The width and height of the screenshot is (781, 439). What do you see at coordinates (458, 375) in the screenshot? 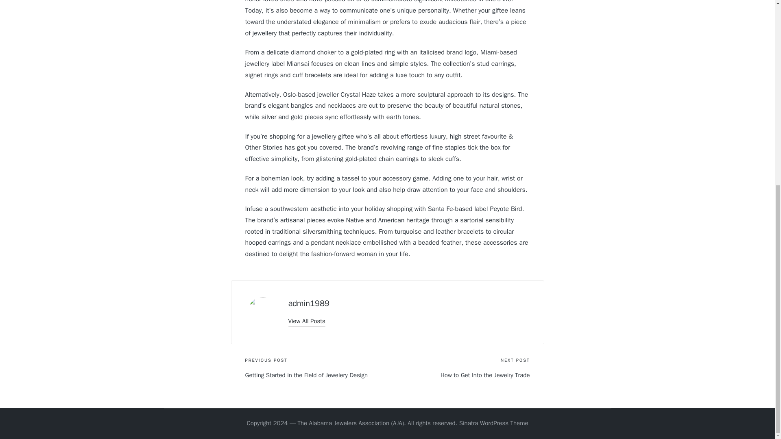
I see `How to Get Into the Jewelry Trade` at bounding box center [458, 375].